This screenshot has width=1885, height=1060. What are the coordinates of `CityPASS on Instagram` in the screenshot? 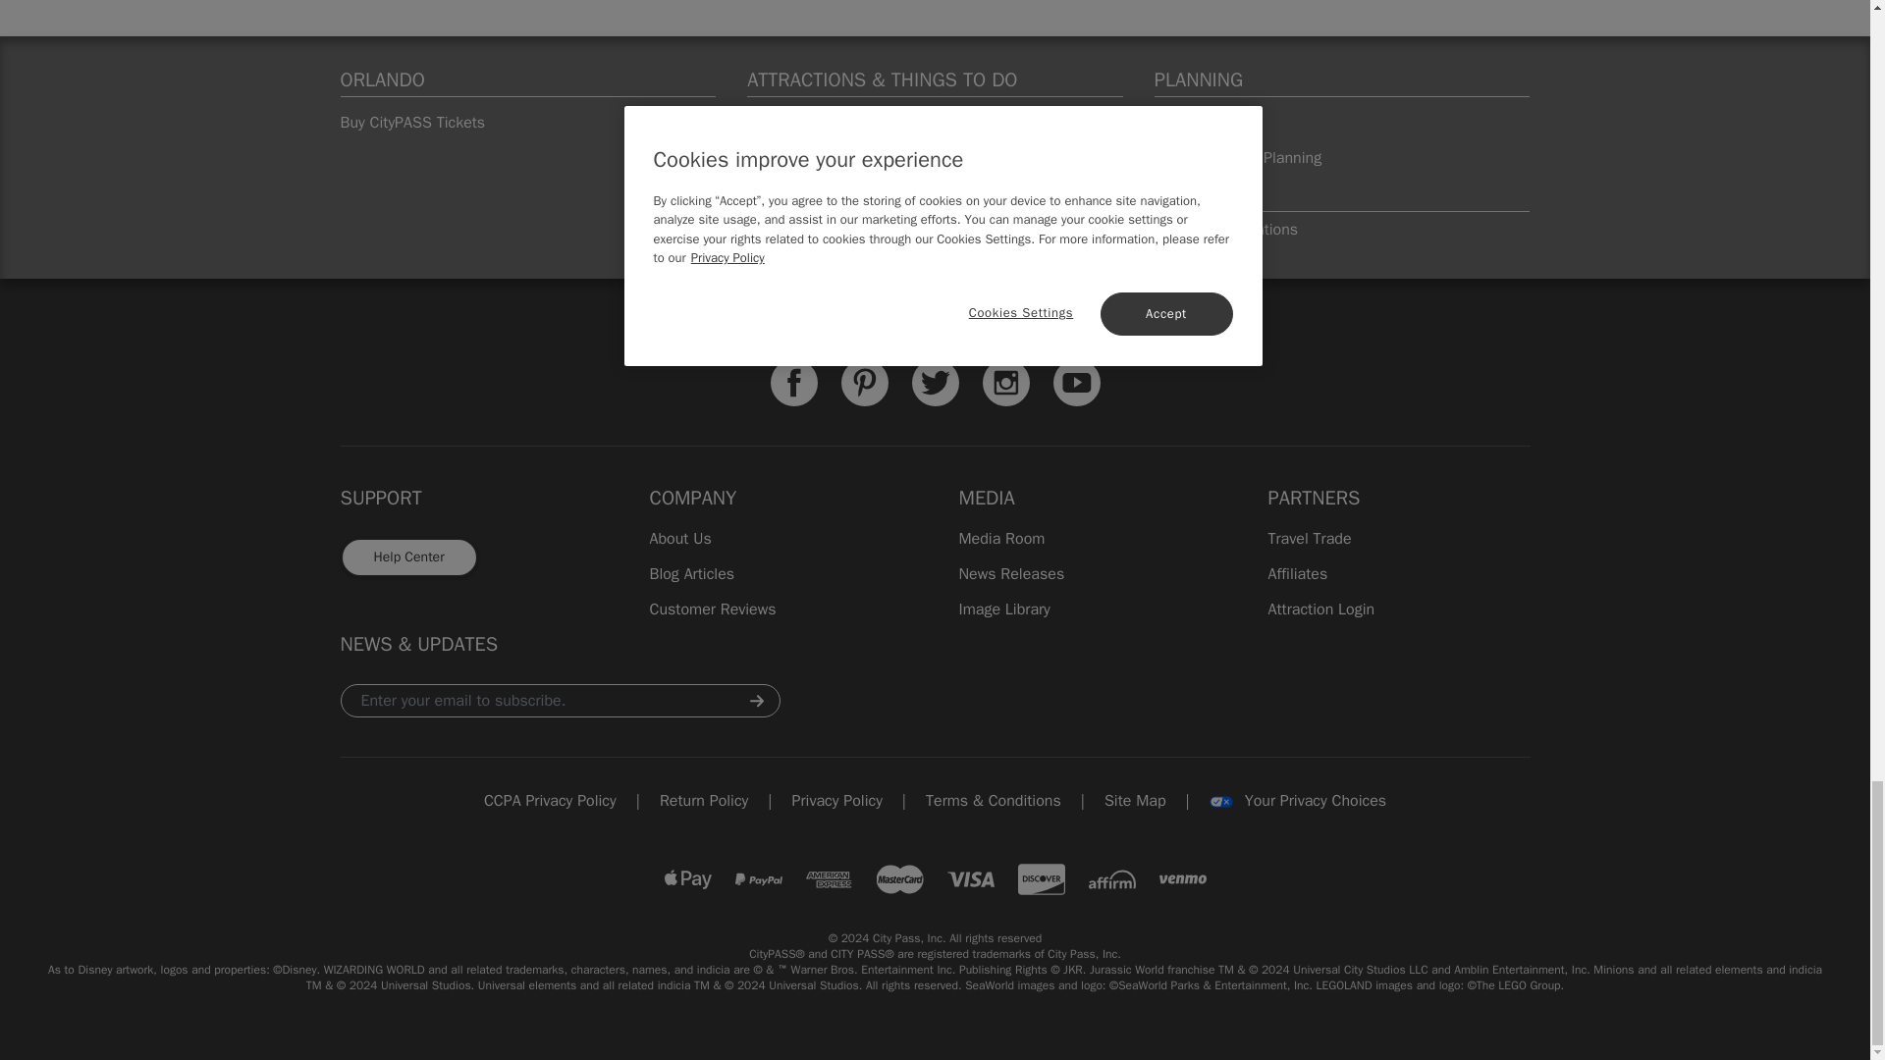 It's located at (1005, 383).